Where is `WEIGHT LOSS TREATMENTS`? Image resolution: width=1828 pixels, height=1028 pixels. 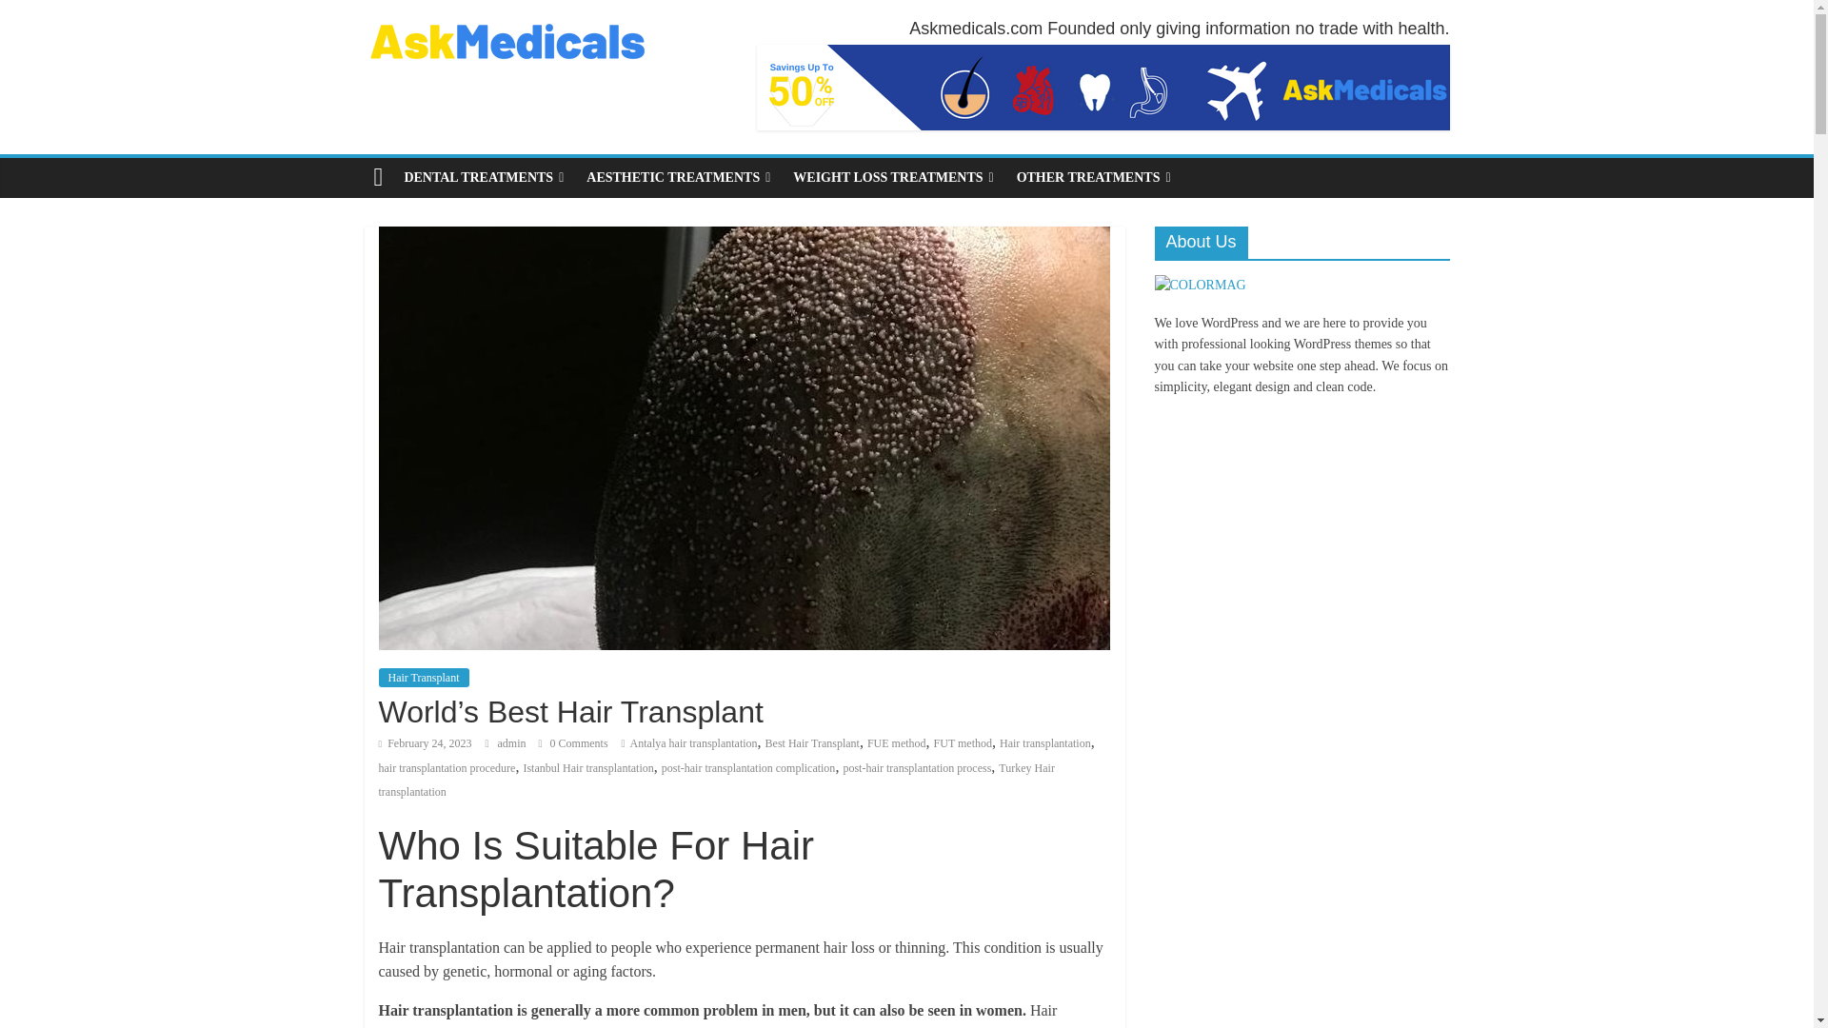 WEIGHT LOSS TREATMENTS is located at coordinates (893, 178).